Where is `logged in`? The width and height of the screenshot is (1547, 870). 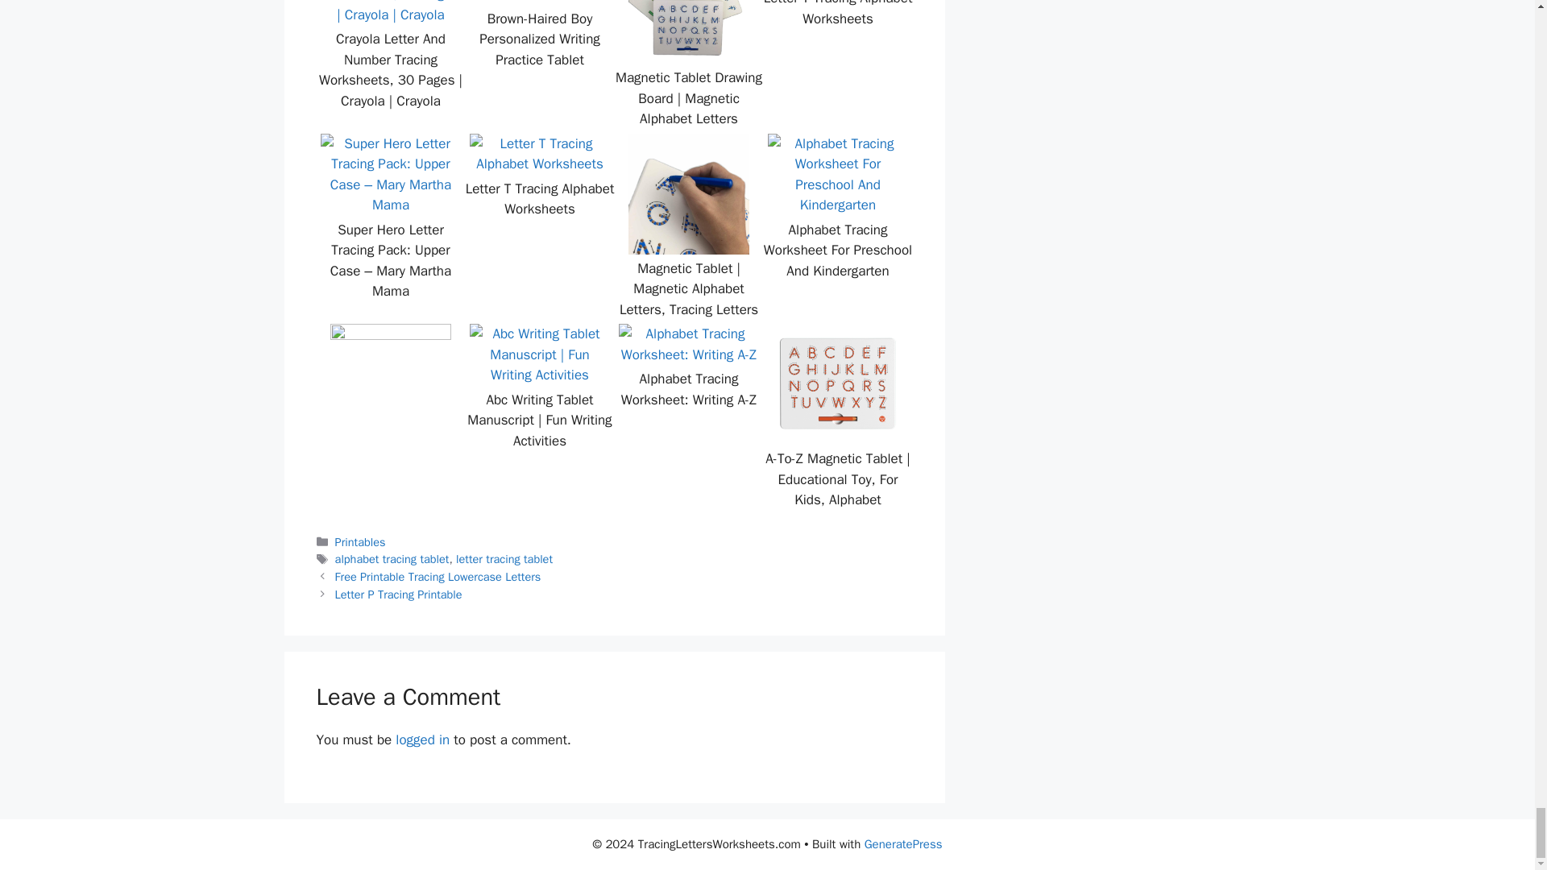
logged in is located at coordinates (422, 739).